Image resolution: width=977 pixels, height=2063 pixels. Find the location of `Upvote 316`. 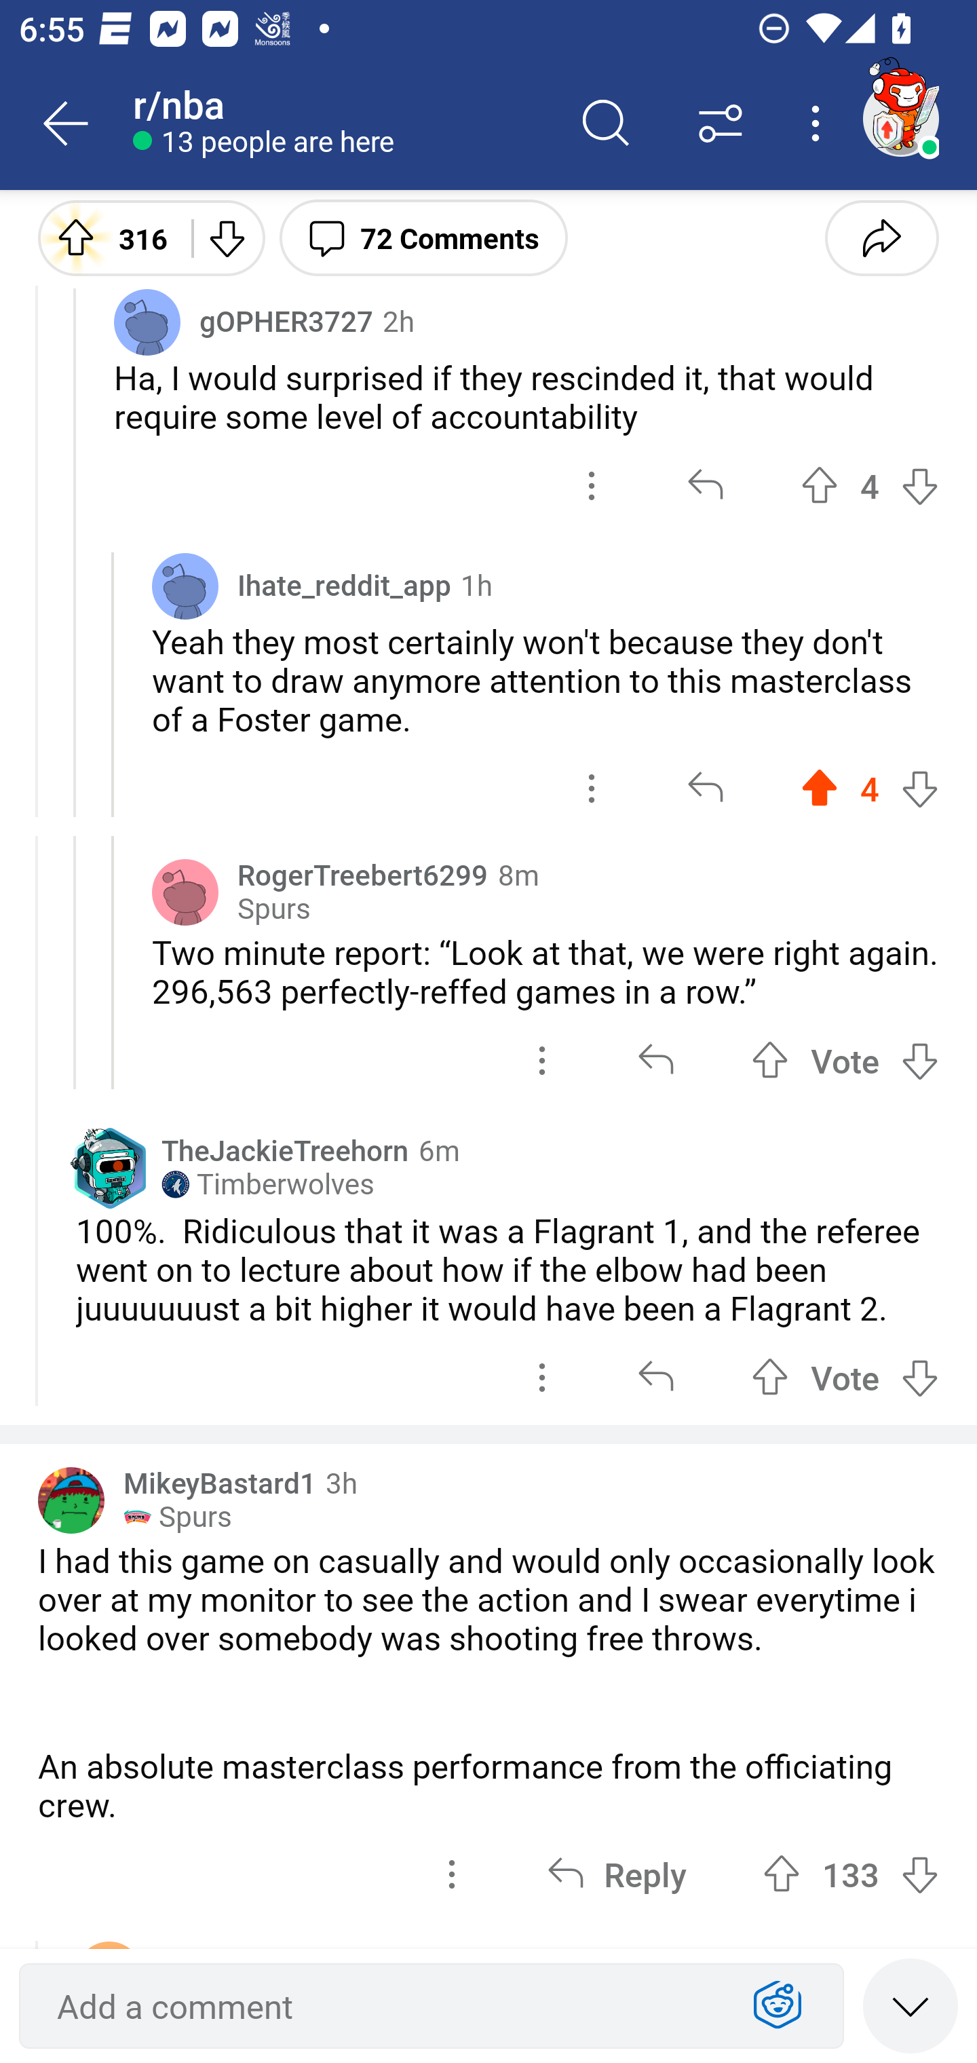

Upvote 316 is located at coordinates (105, 237).